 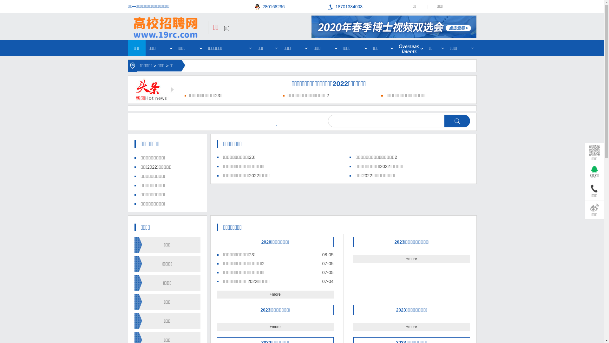 What do you see at coordinates (275, 294) in the screenshot?
I see `+more` at bounding box center [275, 294].